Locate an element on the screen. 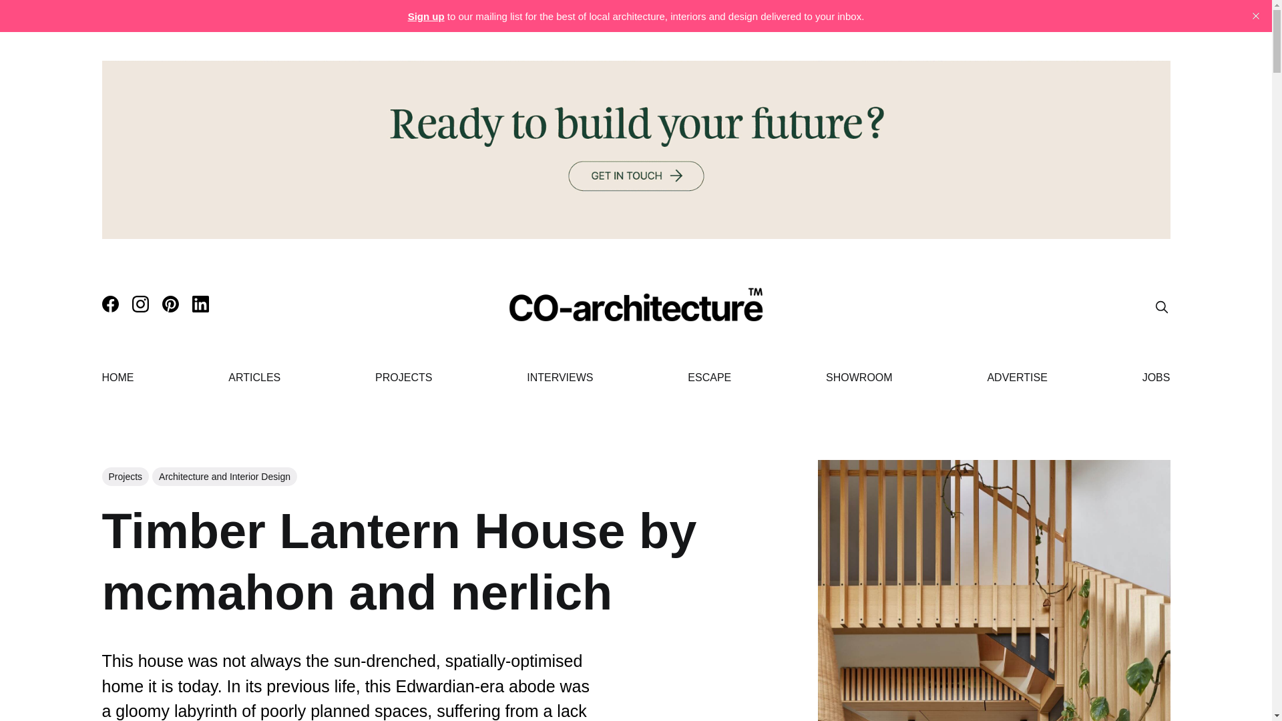 The width and height of the screenshot is (1282, 721). JOBS is located at coordinates (1156, 377).